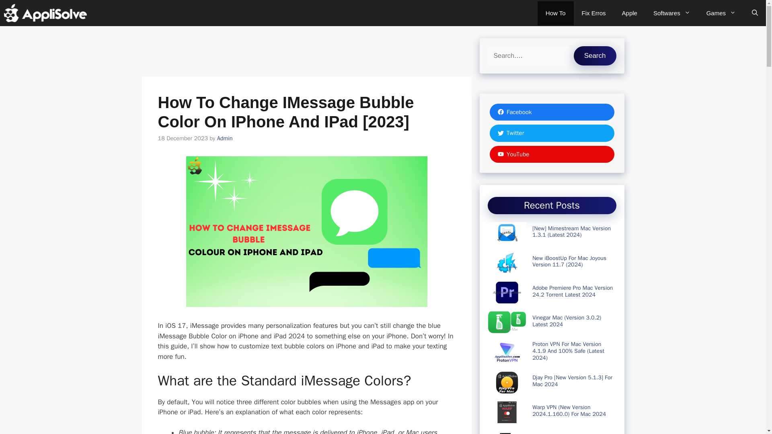  Describe the element at coordinates (721, 13) in the screenshot. I see `Games` at that location.